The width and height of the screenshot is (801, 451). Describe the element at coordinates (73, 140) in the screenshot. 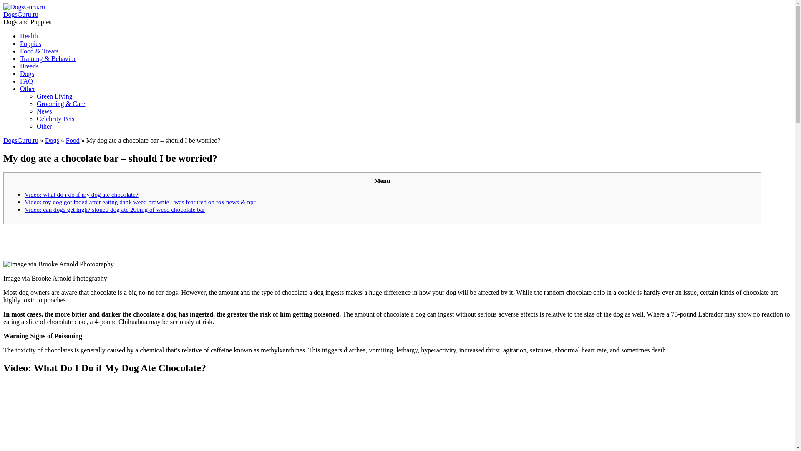

I see `Food` at that location.